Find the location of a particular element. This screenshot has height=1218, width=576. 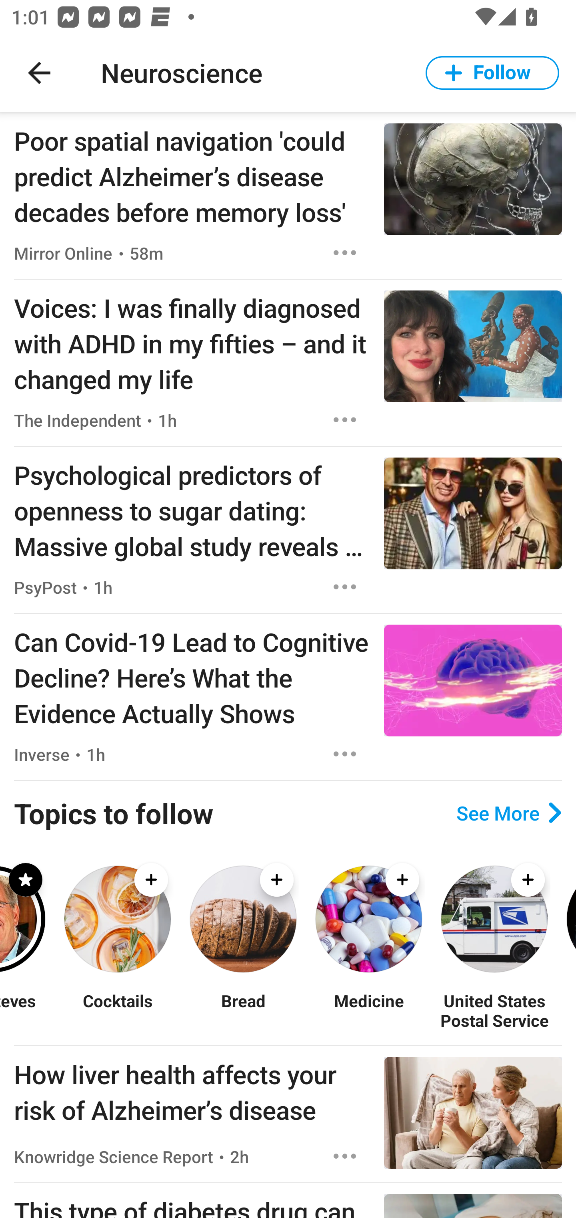

Options is located at coordinates (345, 754).